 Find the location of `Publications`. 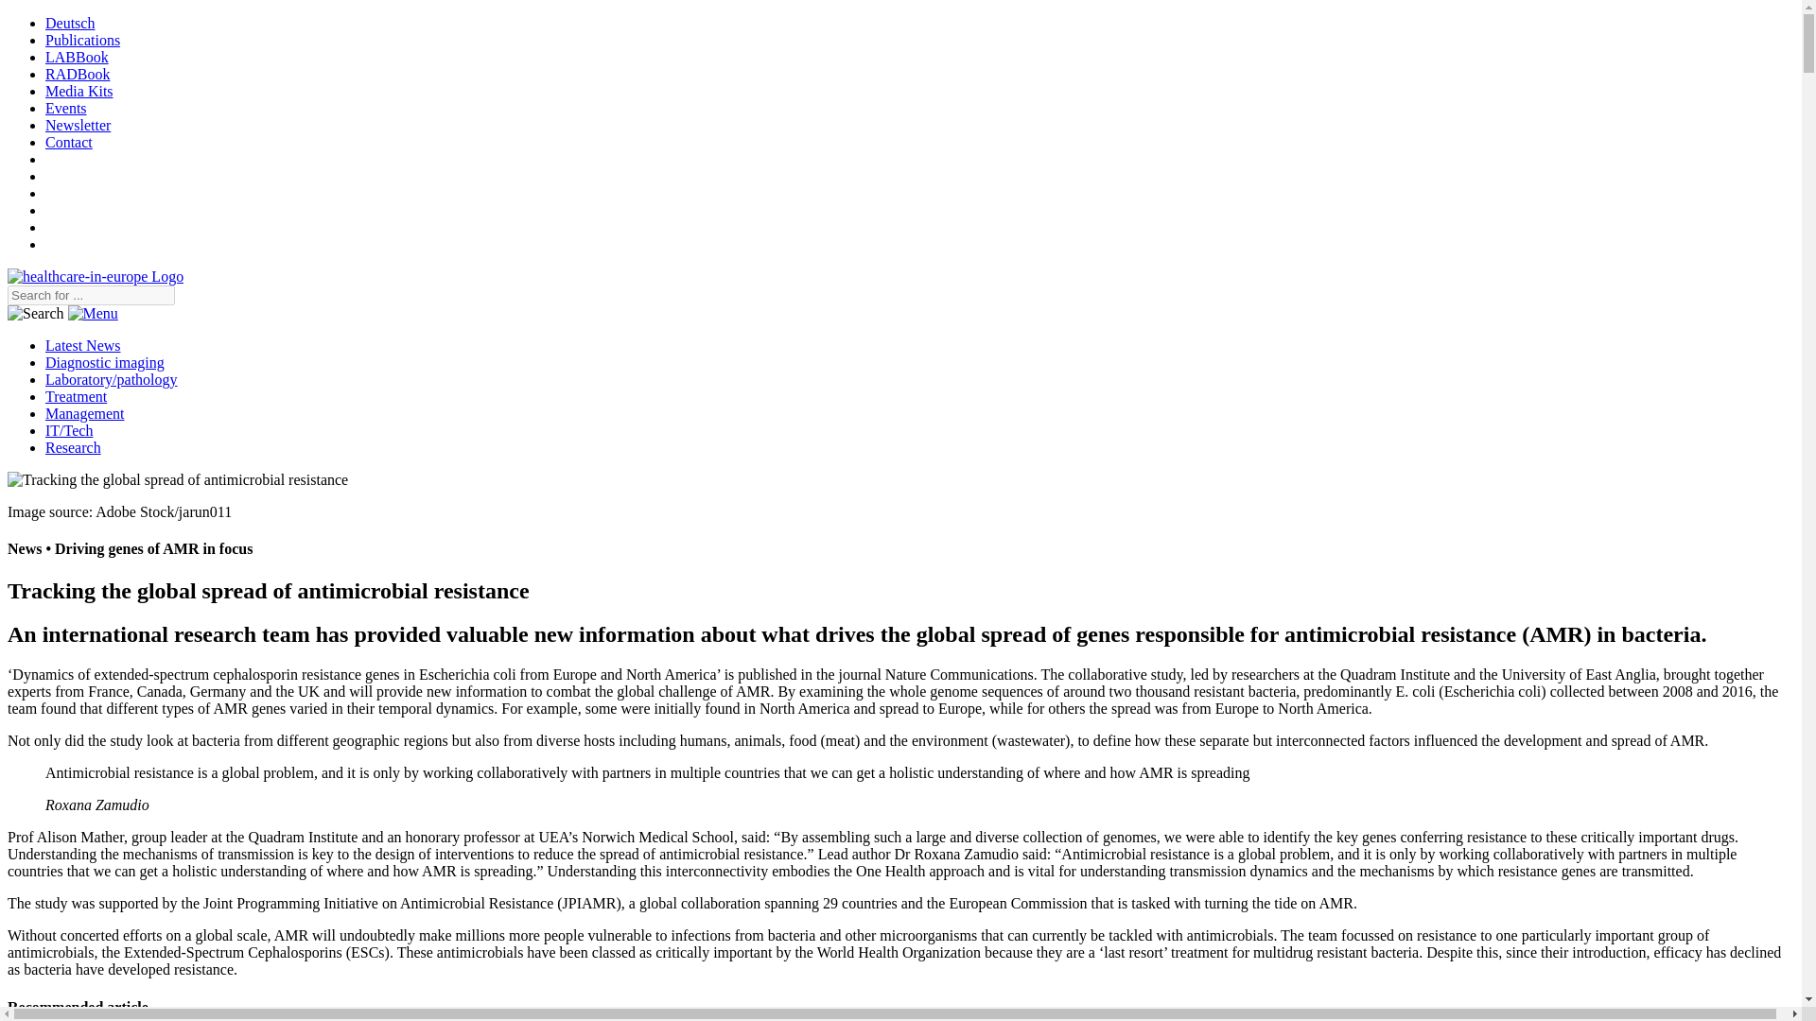

Publications is located at coordinates (82, 40).